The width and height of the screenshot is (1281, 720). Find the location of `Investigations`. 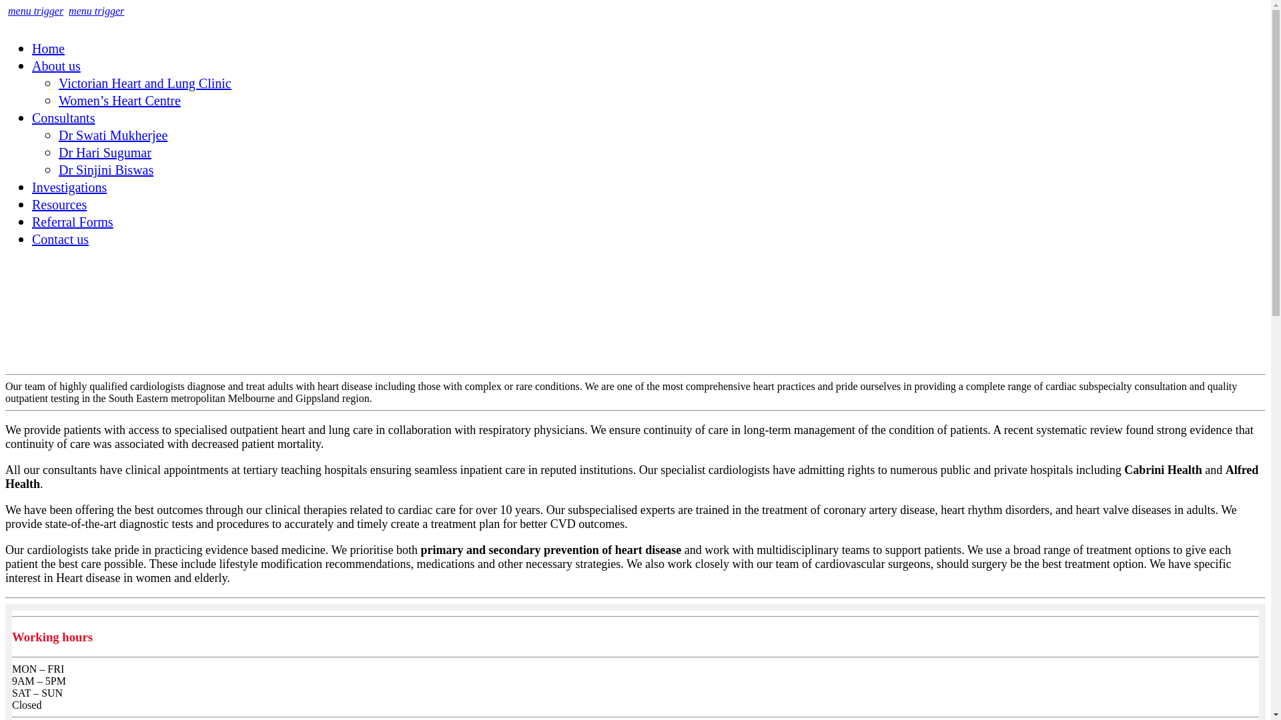

Investigations is located at coordinates (69, 187).